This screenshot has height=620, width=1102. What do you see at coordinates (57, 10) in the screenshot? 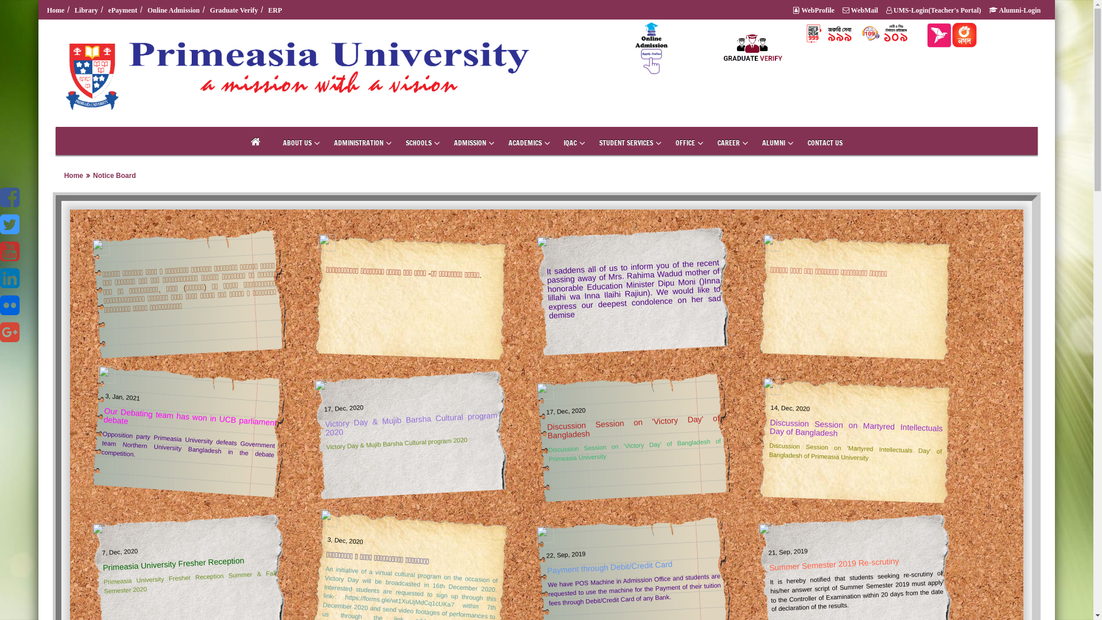
I see `Home` at bounding box center [57, 10].